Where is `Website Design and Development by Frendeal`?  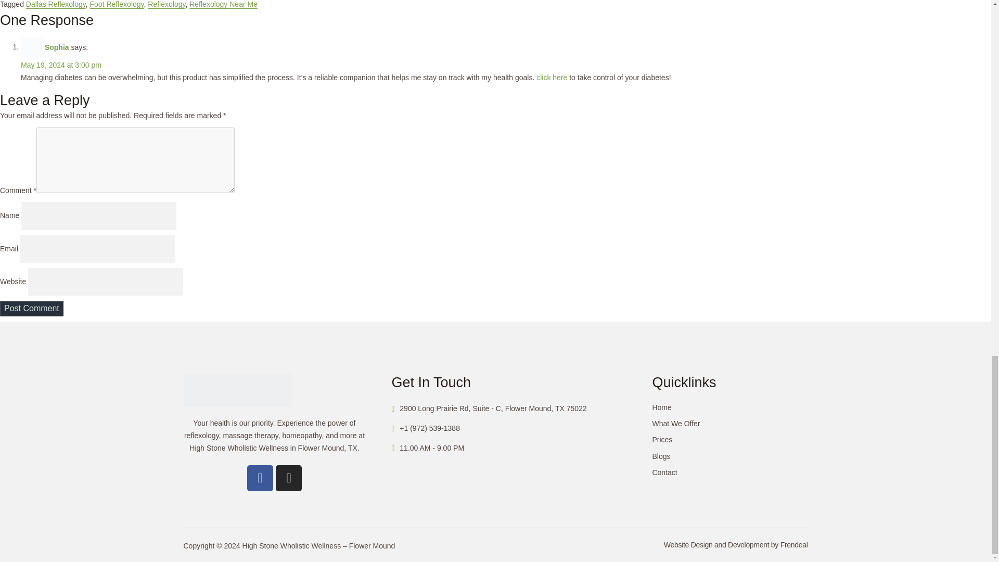
Website Design and Development by Frendeal is located at coordinates (428, 448).